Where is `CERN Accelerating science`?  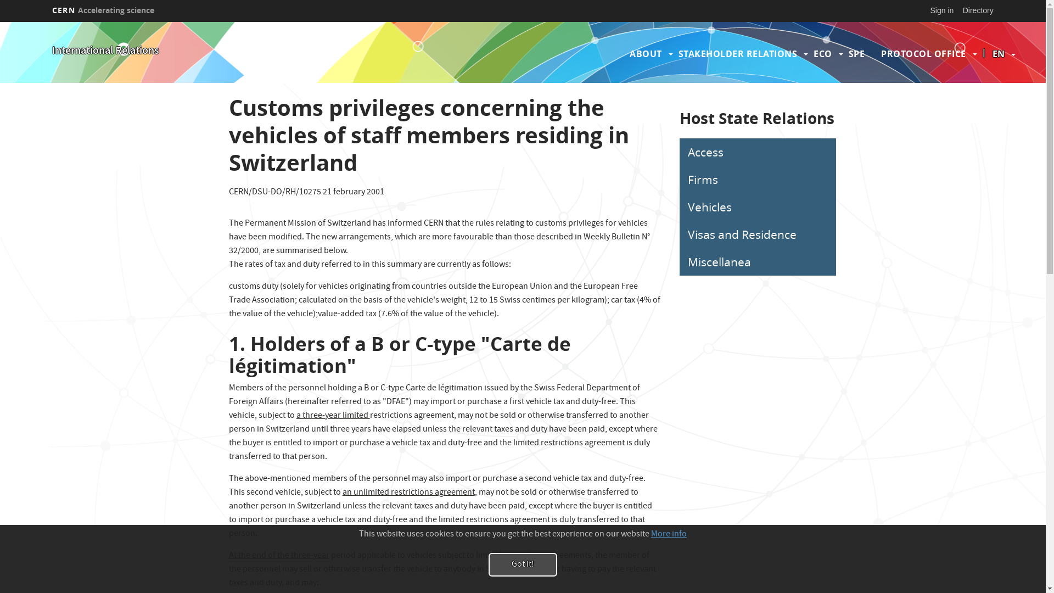 CERN Accelerating science is located at coordinates (103, 10).